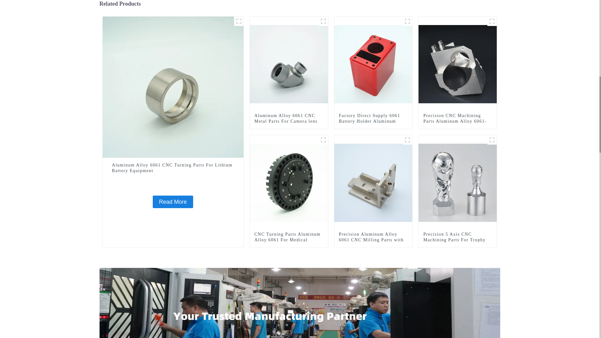  What do you see at coordinates (323, 21) in the screenshot?
I see `10-3` at bounding box center [323, 21].